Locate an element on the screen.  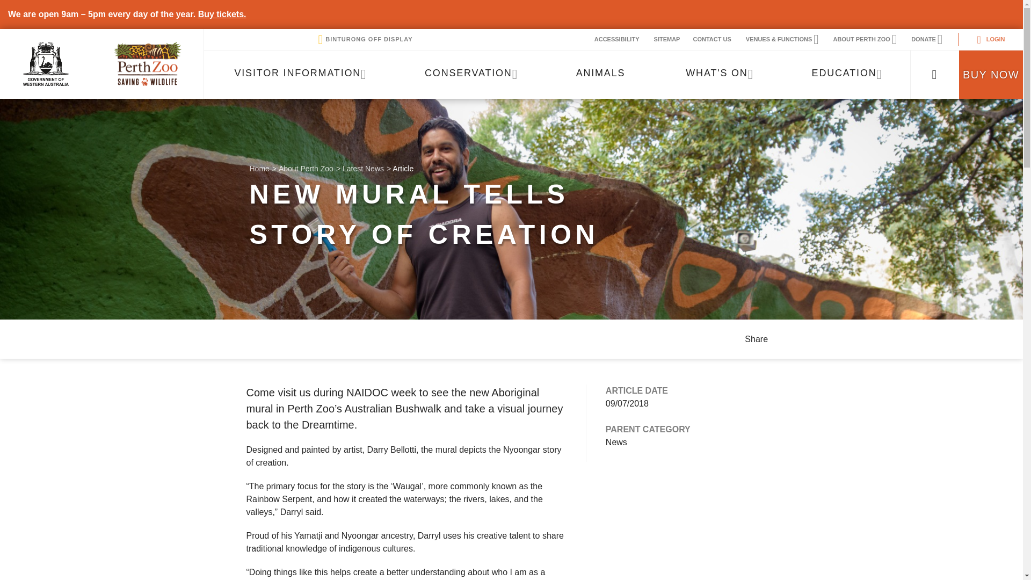
WA Government Badge is located at coordinates (364, 40).